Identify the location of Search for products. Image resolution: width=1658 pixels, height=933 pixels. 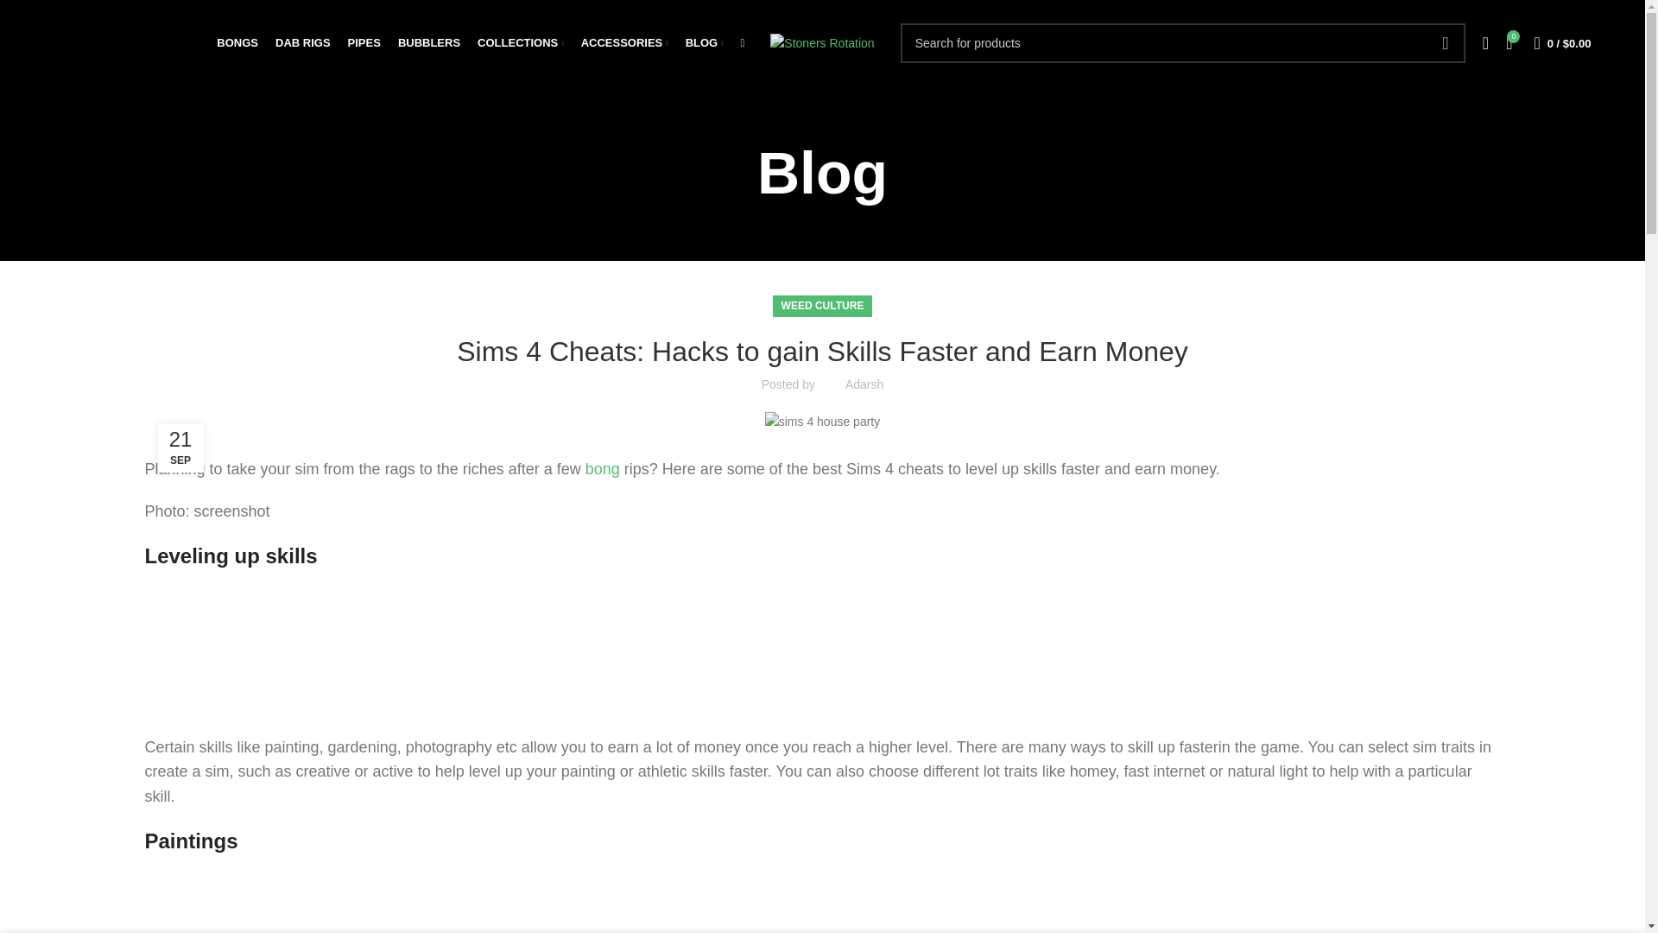
(1183, 43).